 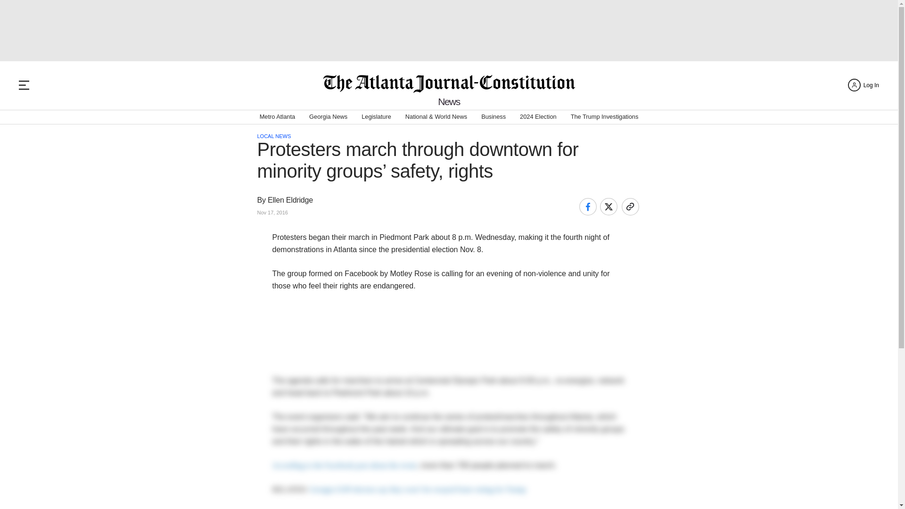 I want to click on Legislature, so click(x=376, y=117).